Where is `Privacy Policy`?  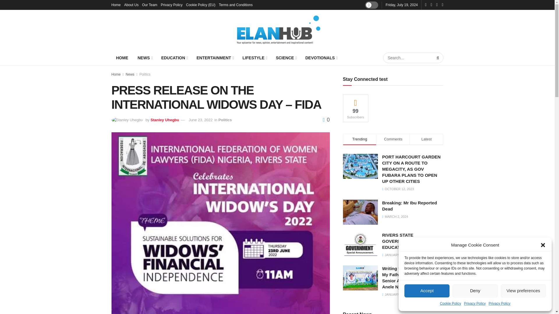
Privacy Policy is located at coordinates (172, 5).